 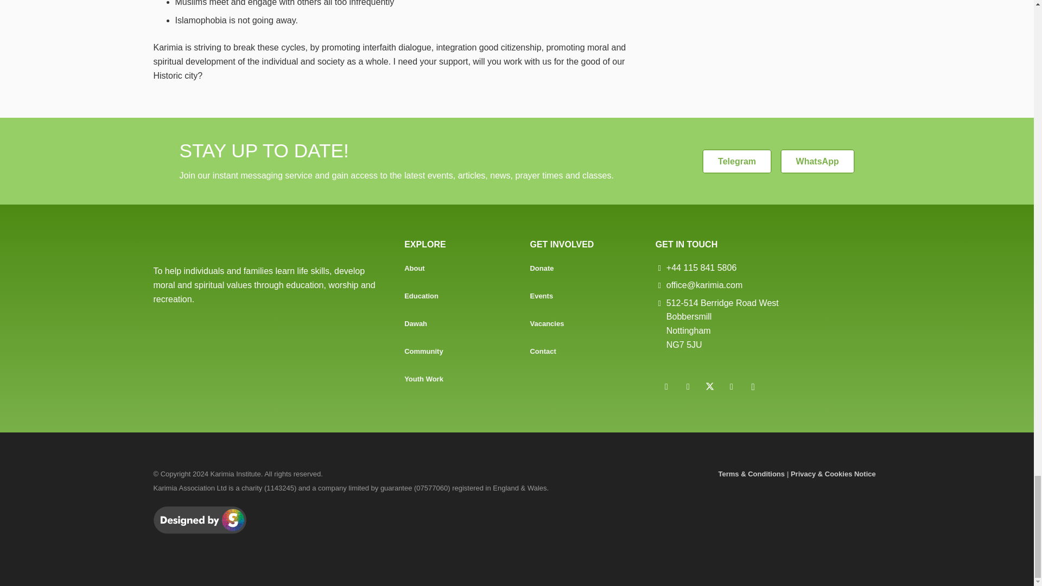 I want to click on Instagram, so click(x=753, y=387).